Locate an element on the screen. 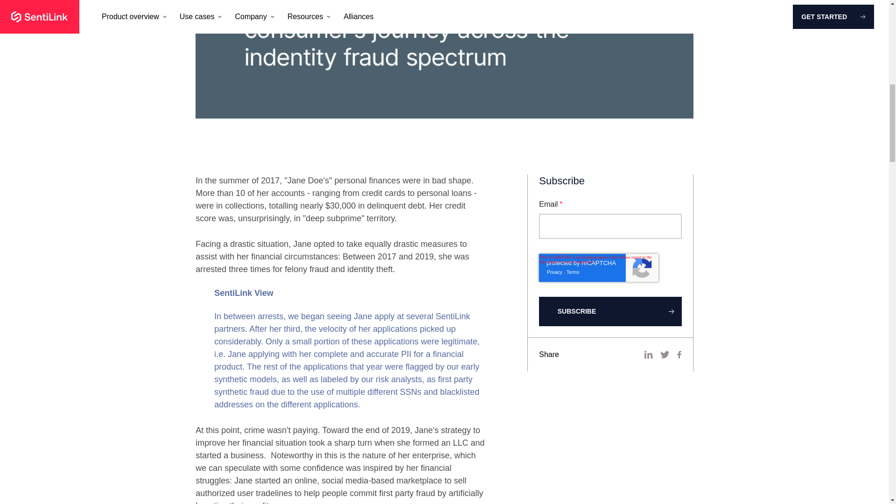  Subscribe is located at coordinates (610, 311).